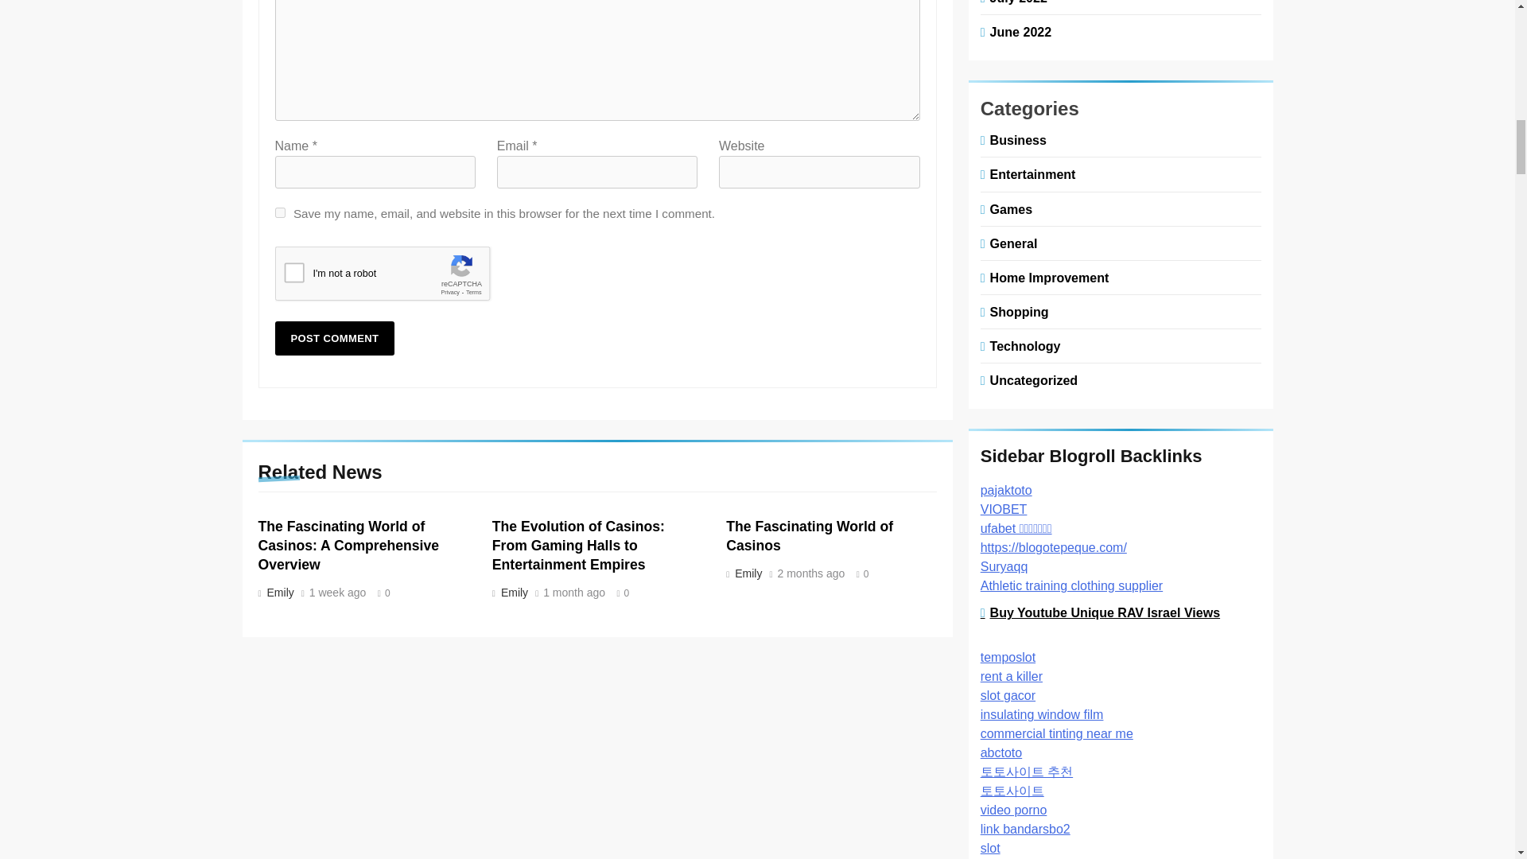 The width and height of the screenshot is (1527, 859). What do you see at coordinates (348, 546) in the screenshot?
I see `The Fascinating World of Casinos: A Comprehensive Overview` at bounding box center [348, 546].